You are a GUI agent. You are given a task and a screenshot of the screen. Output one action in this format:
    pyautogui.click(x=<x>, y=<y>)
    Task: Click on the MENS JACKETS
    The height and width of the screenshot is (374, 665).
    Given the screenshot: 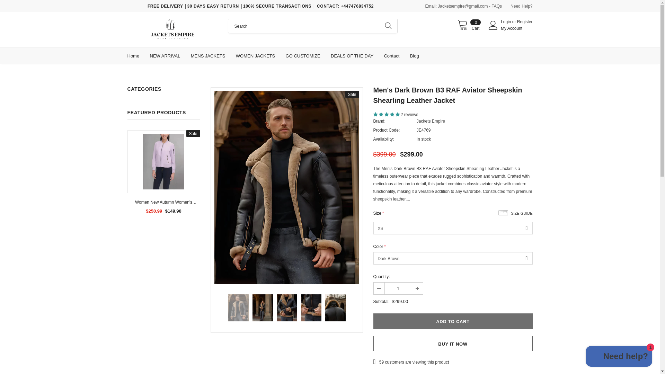 What is the action you would take?
    pyautogui.click(x=208, y=55)
    